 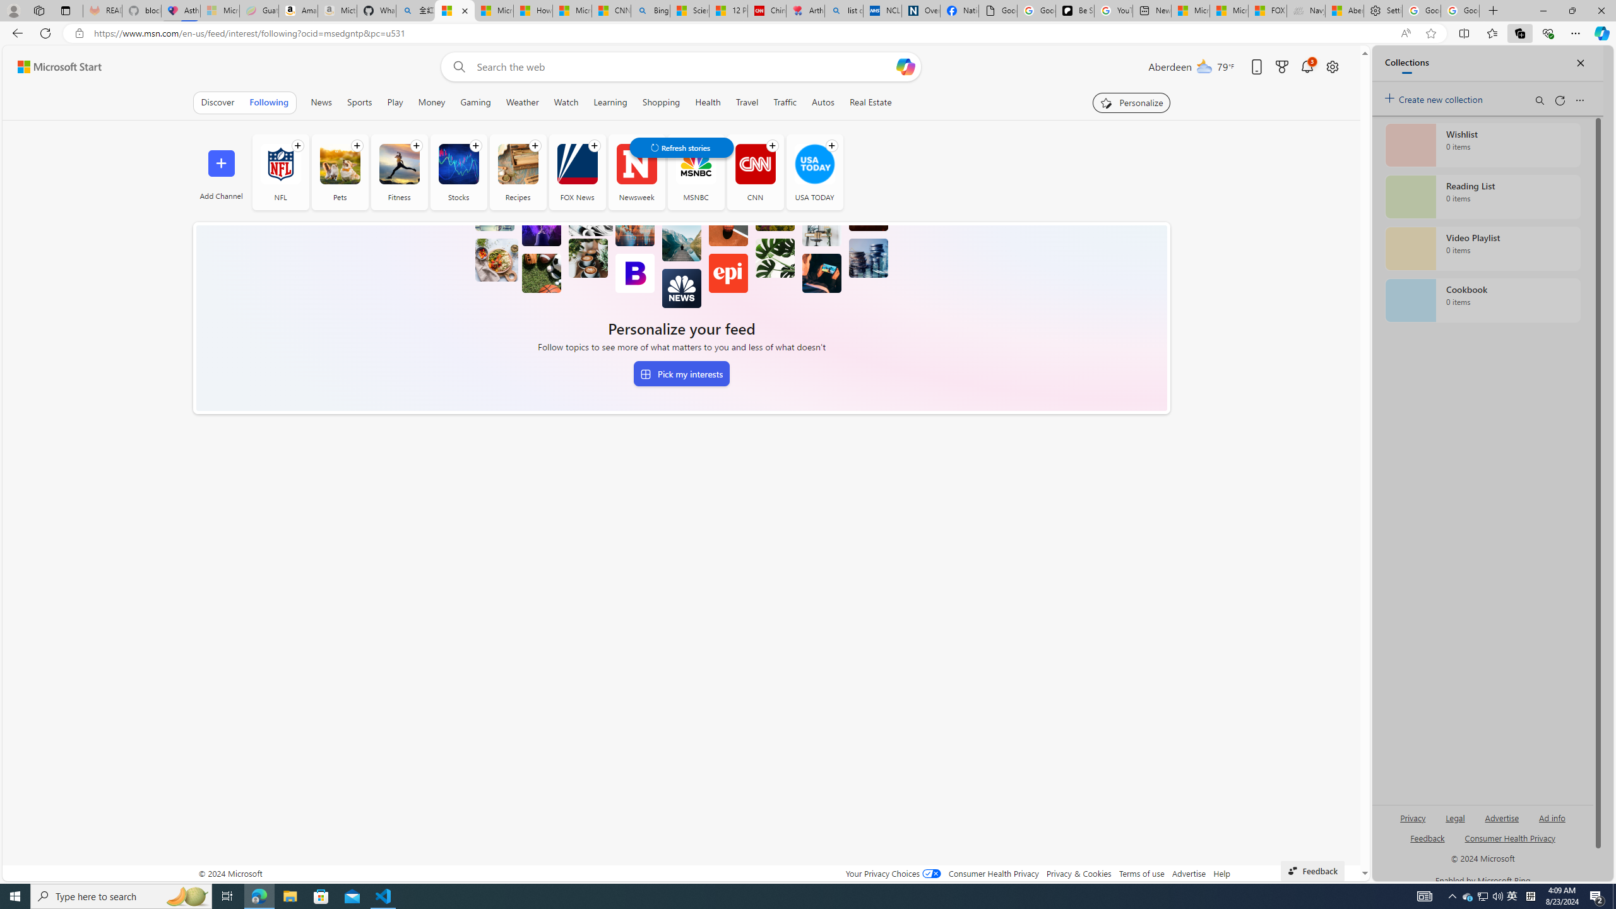 What do you see at coordinates (823, 102) in the screenshot?
I see `Autos` at bounding box center [823, 102].